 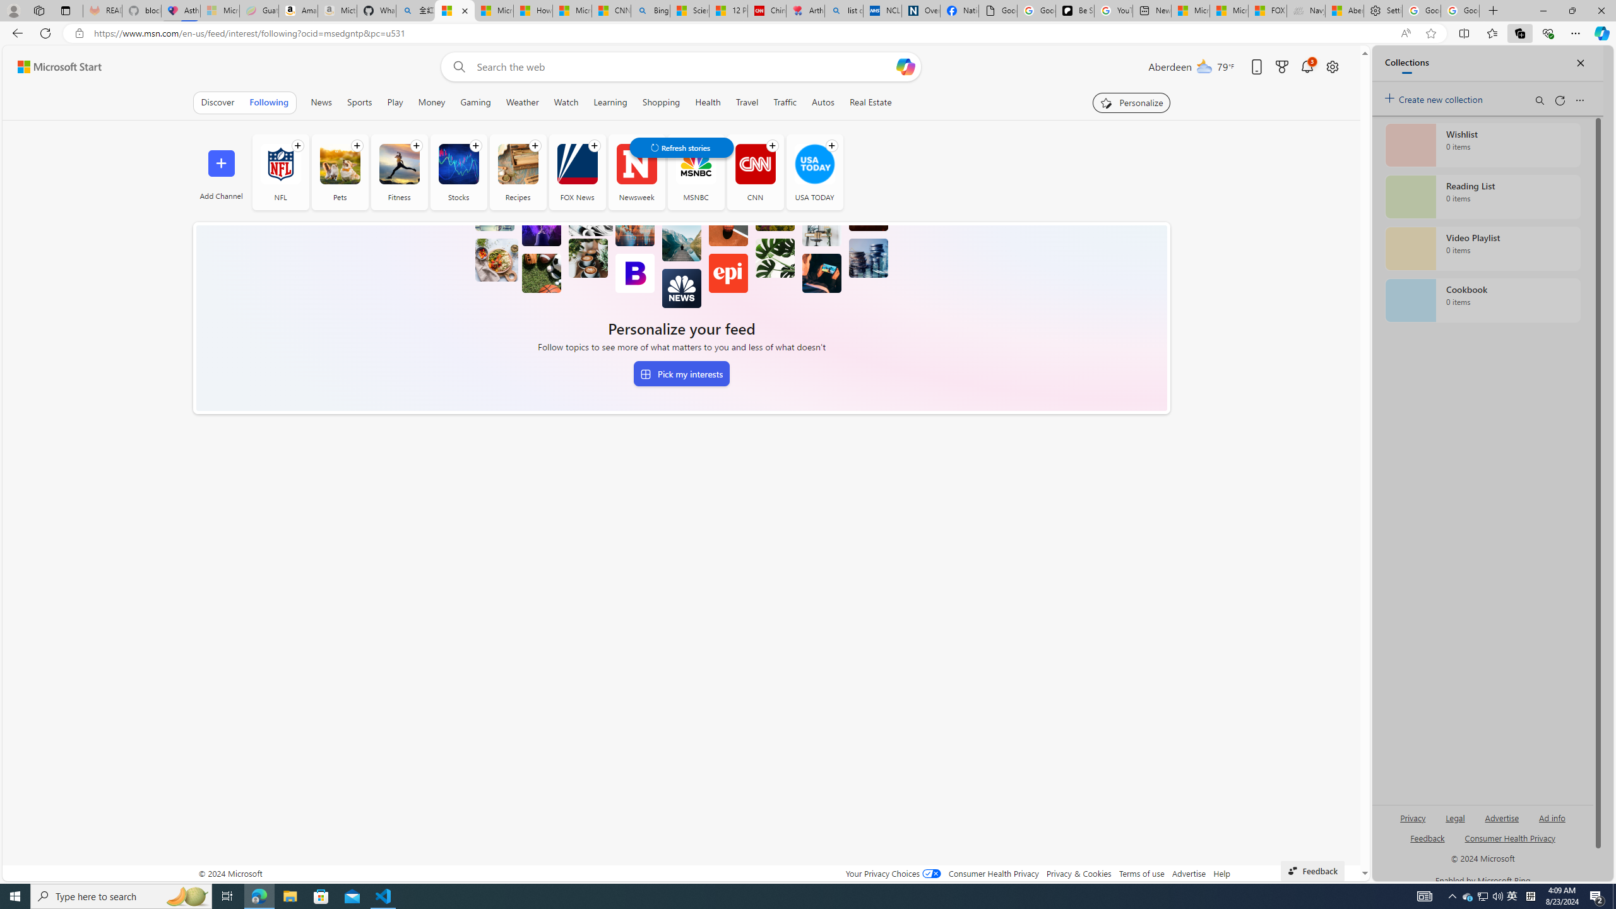 What do you see at coordinates (823, 102) in the screenshot?
I see `Autos` at bounding box center [823, 102].